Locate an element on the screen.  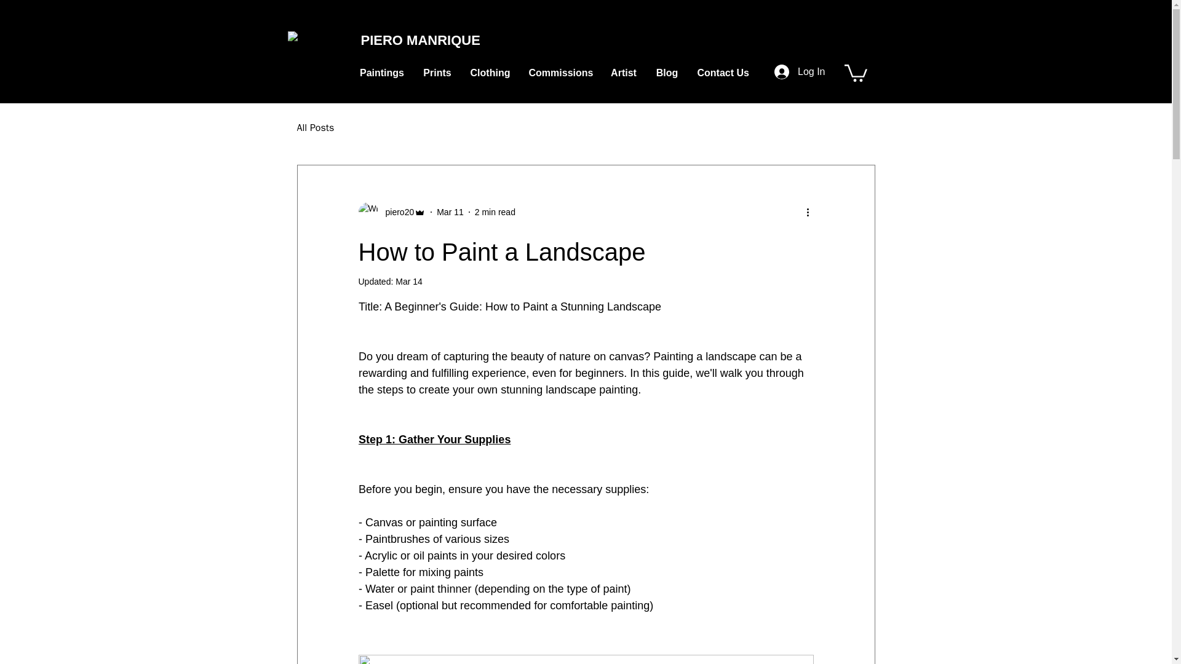
piero20 is located at coordinates (391, 211).